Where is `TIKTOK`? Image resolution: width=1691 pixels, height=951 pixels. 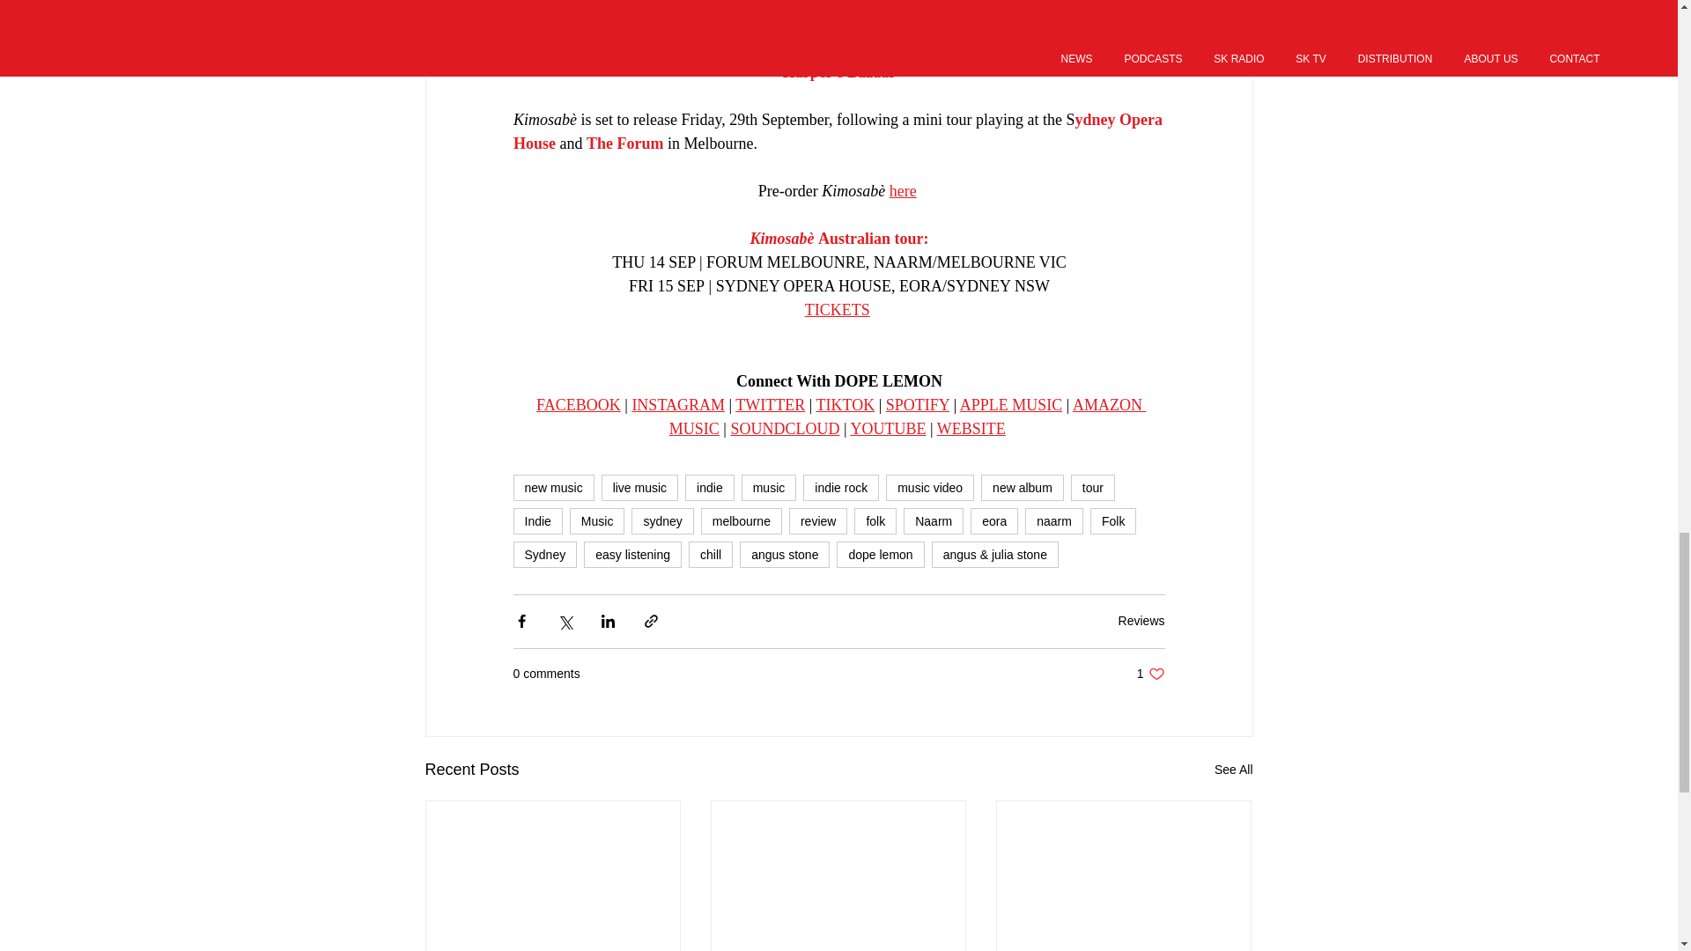 TIKTOK is located at coordinates (844, 405).